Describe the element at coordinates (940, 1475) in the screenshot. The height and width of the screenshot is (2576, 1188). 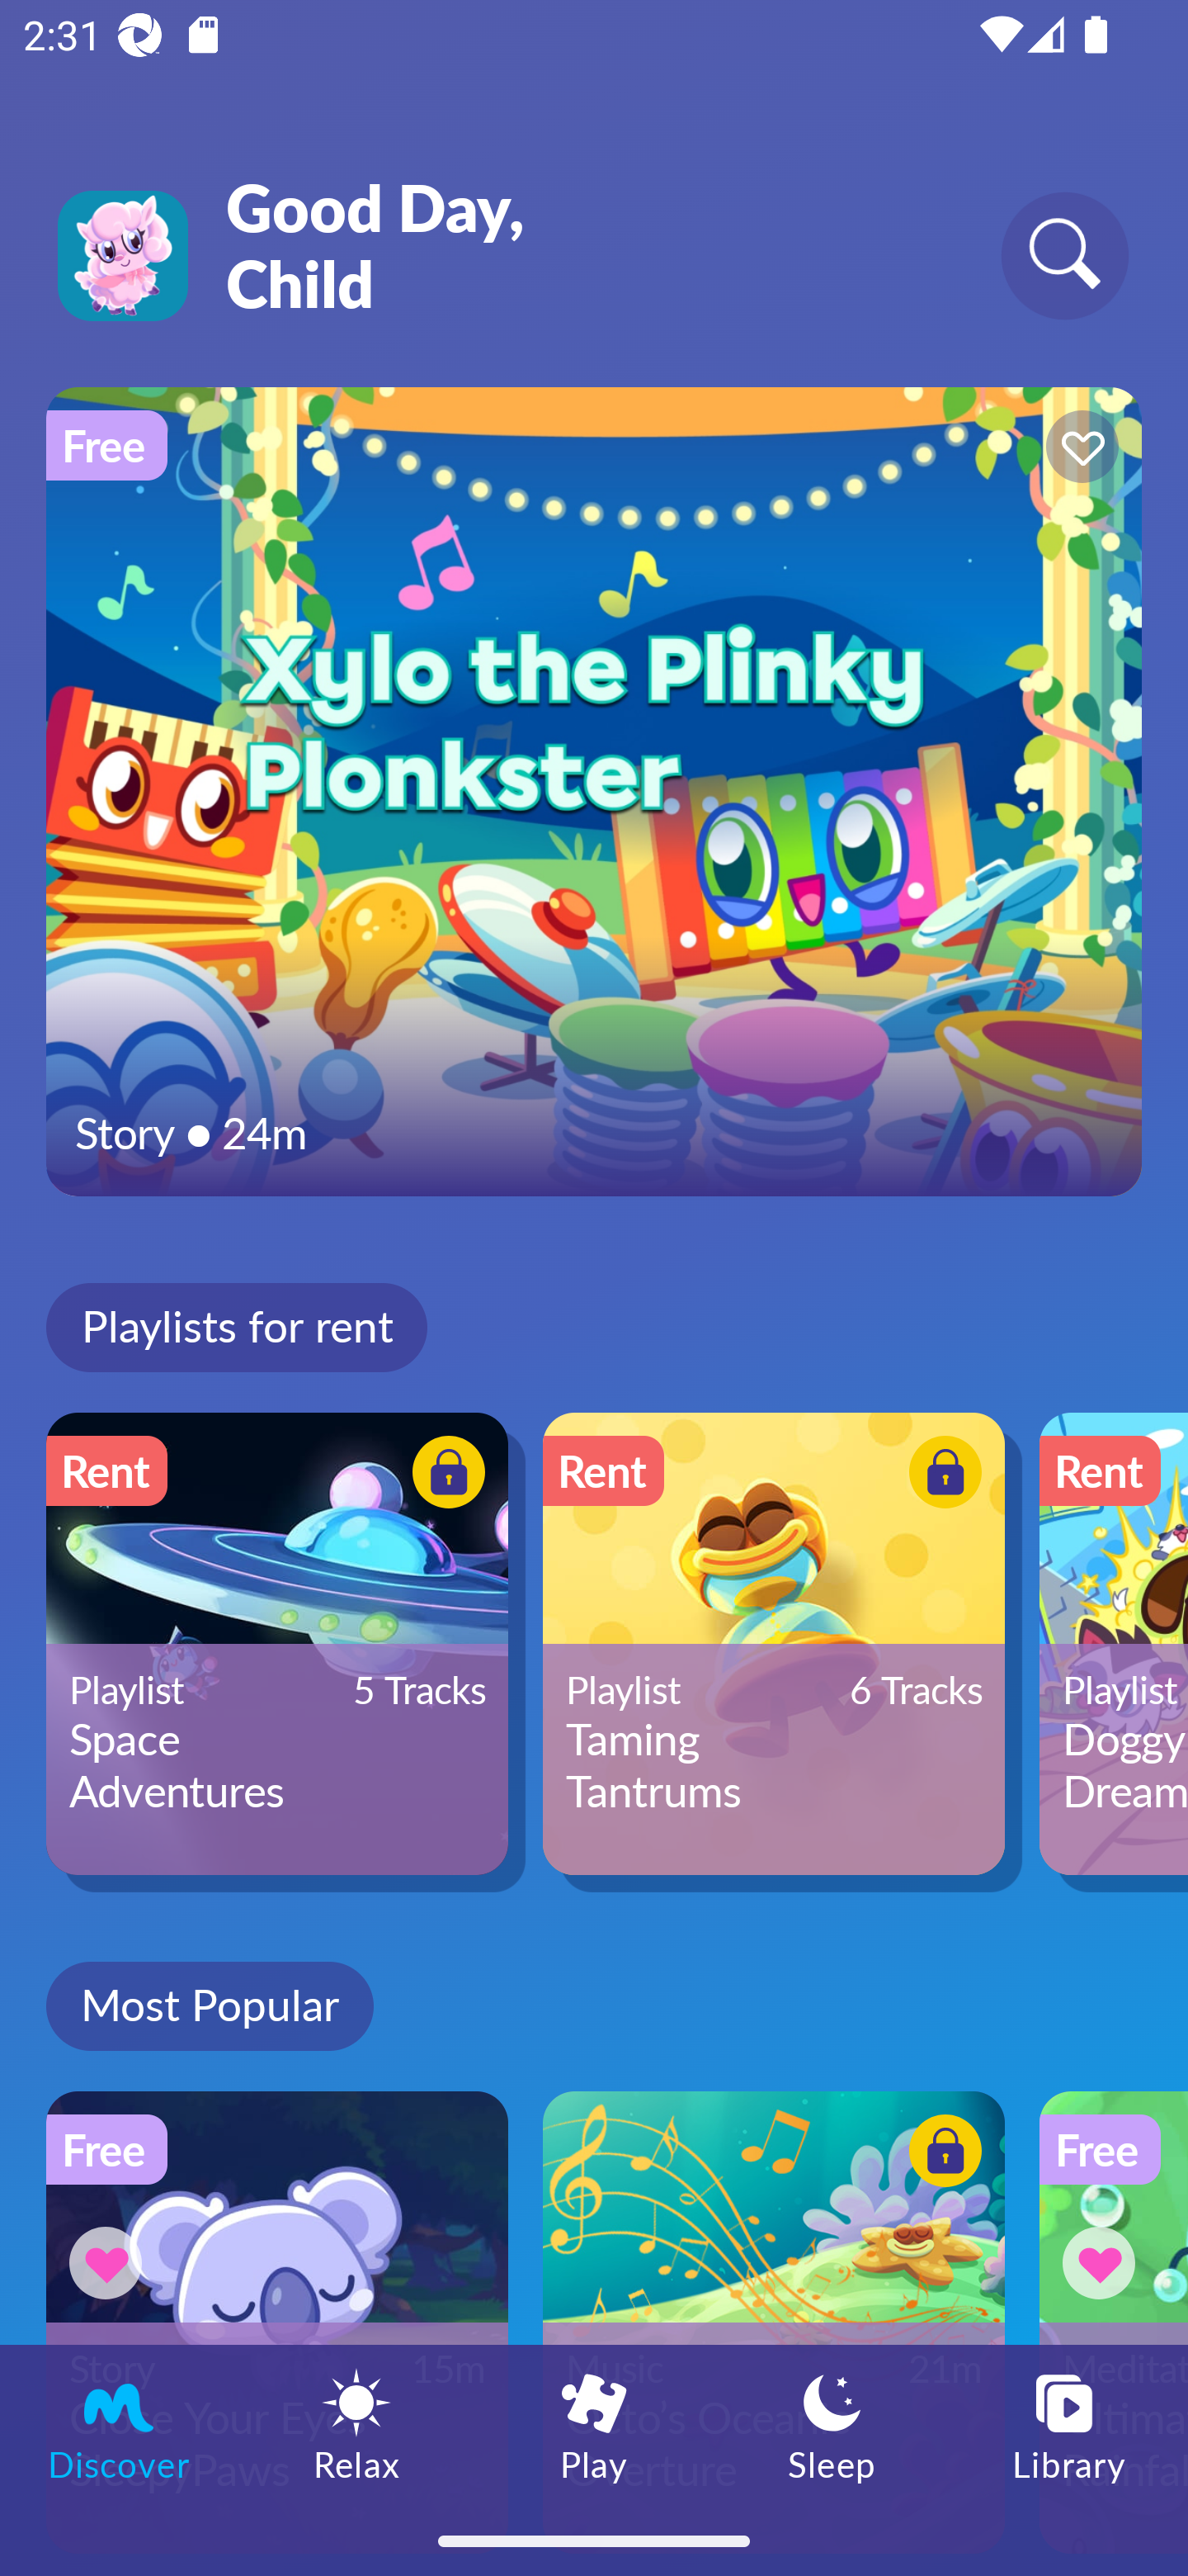
I see `Button` at that location.